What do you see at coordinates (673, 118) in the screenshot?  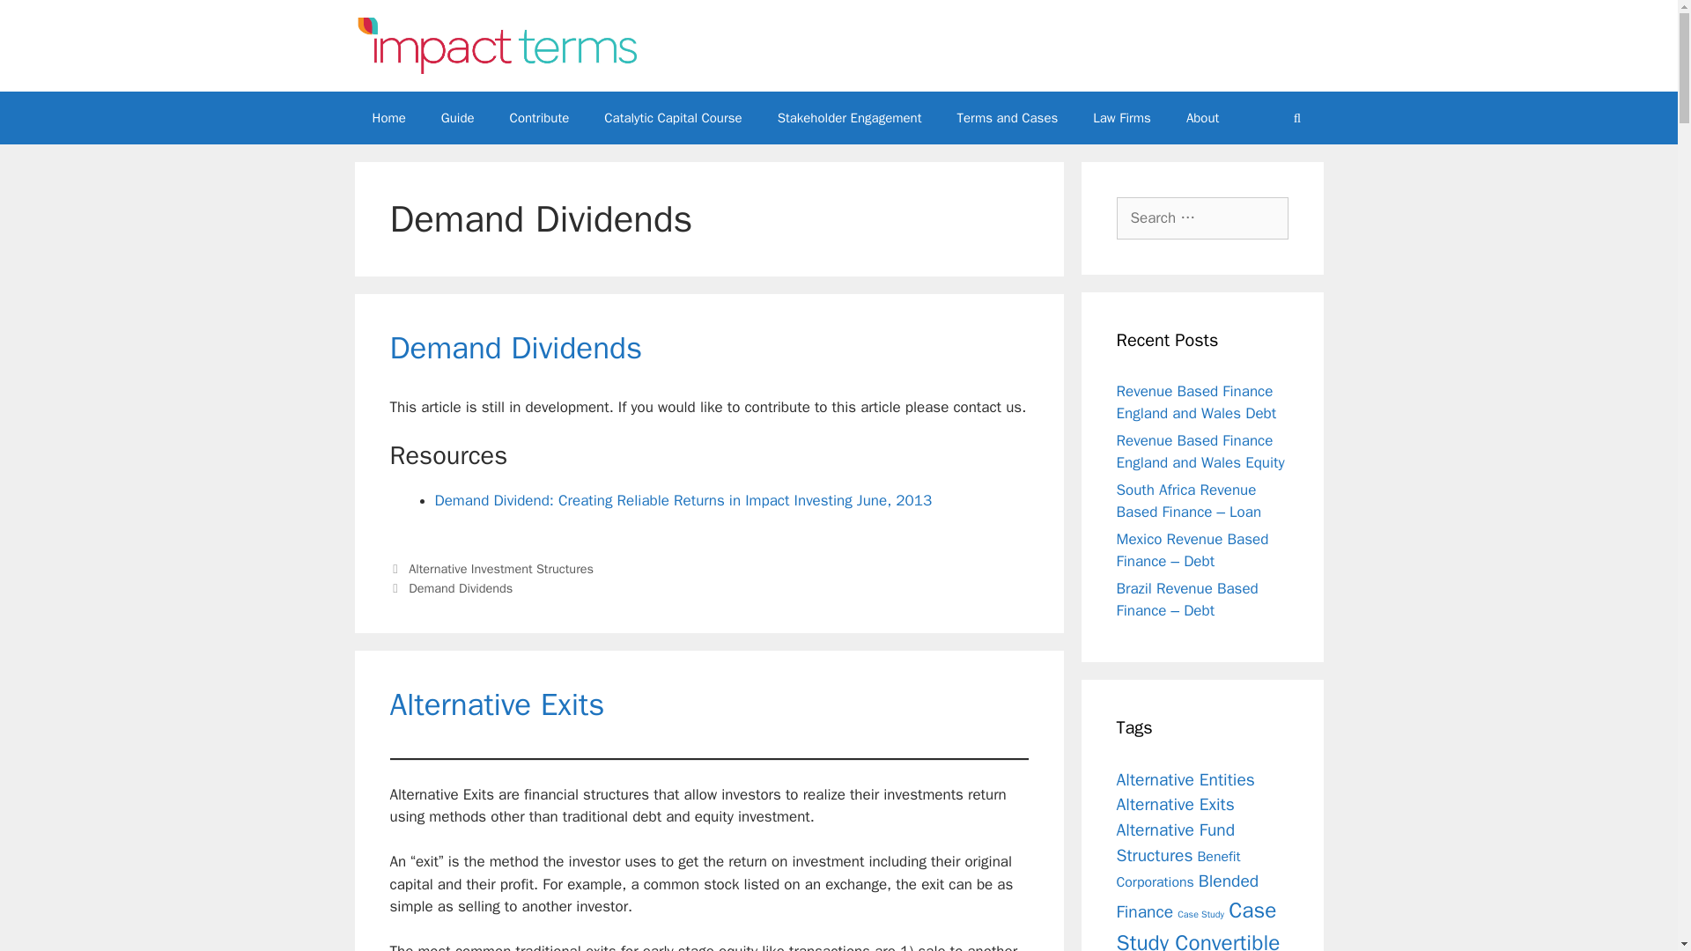 I see `Catalytic Capital Course` at bounding box center [673, 118].